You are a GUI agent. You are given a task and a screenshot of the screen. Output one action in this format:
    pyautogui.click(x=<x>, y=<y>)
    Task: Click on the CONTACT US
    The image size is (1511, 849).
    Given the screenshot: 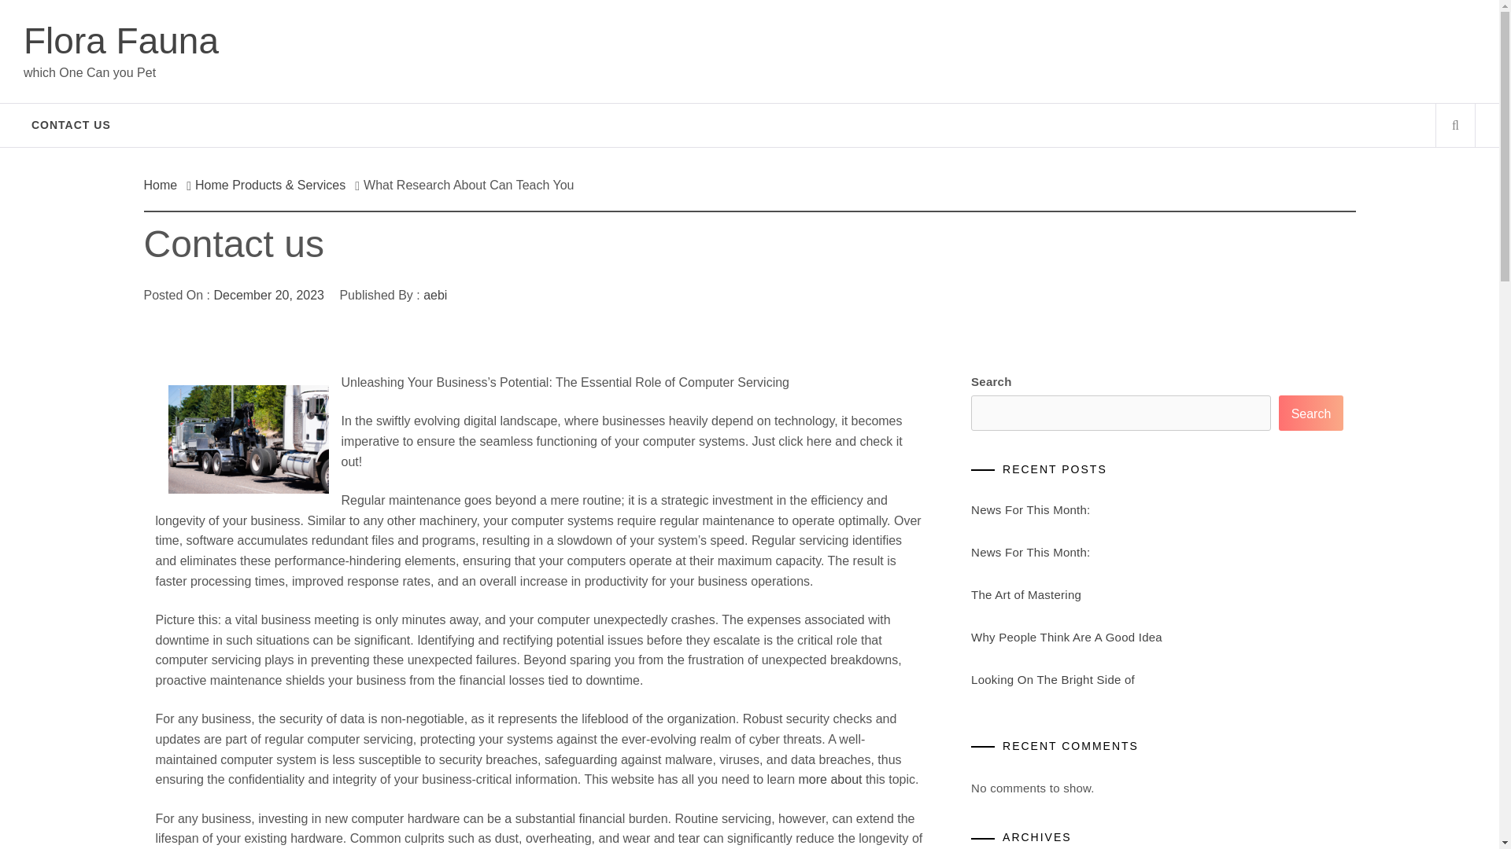 What is the action you would take?
    pyautogui.click(x=71, y=124)
    